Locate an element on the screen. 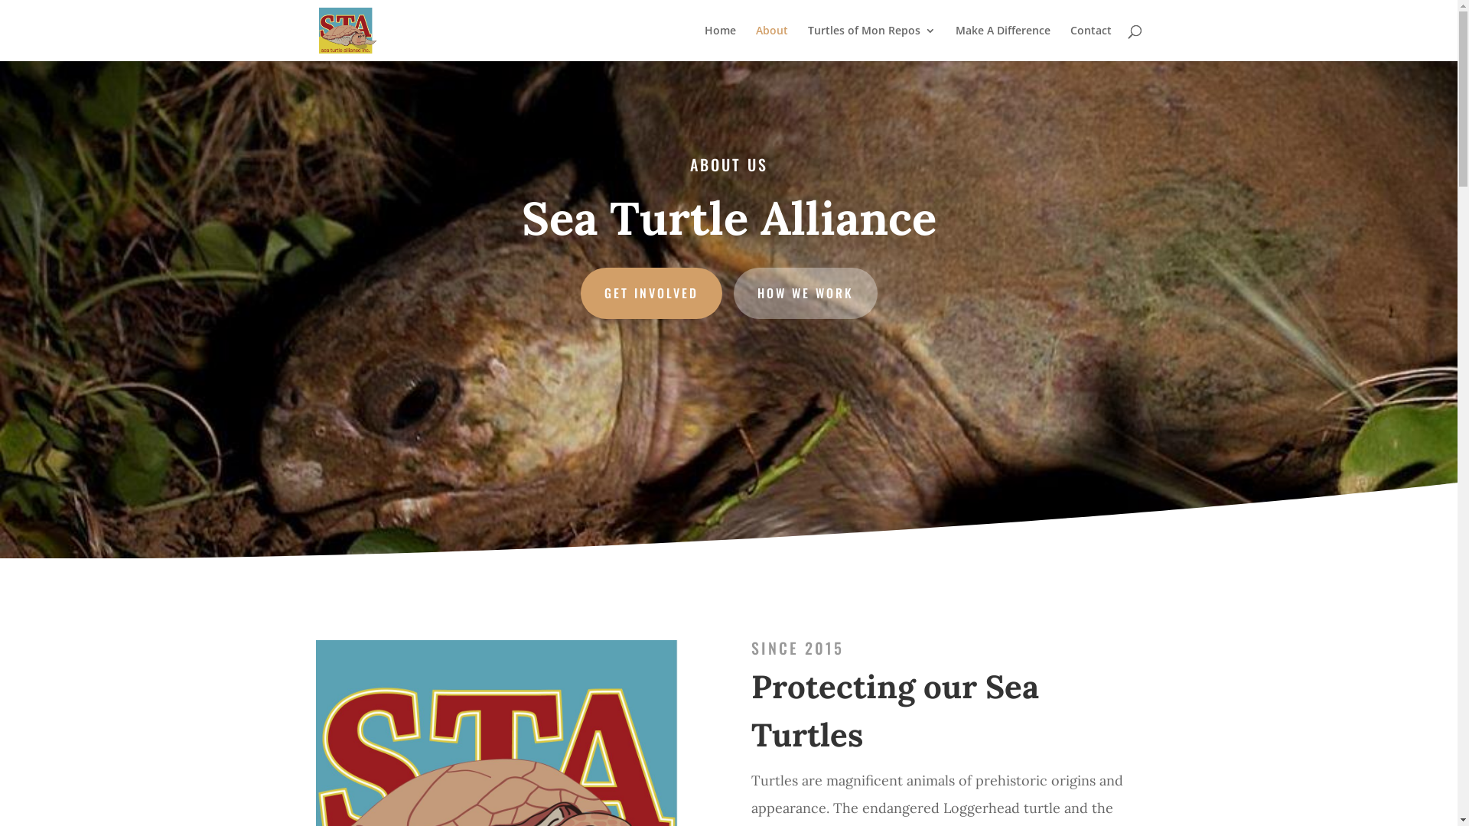  HOW WE WORK is located at coordinates (805, 294).